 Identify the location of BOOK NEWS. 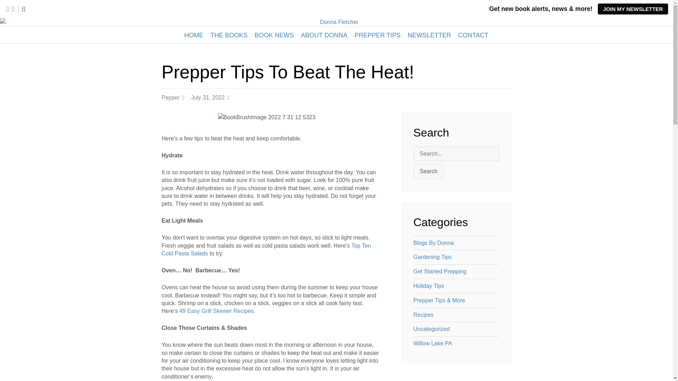
(274, 35).